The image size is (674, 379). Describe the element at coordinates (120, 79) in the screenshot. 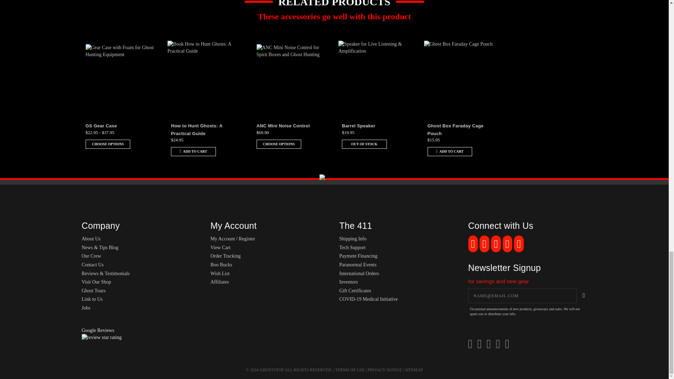

I see `Gear Case with Foam for Ghost Hunting Equipment` at that location.